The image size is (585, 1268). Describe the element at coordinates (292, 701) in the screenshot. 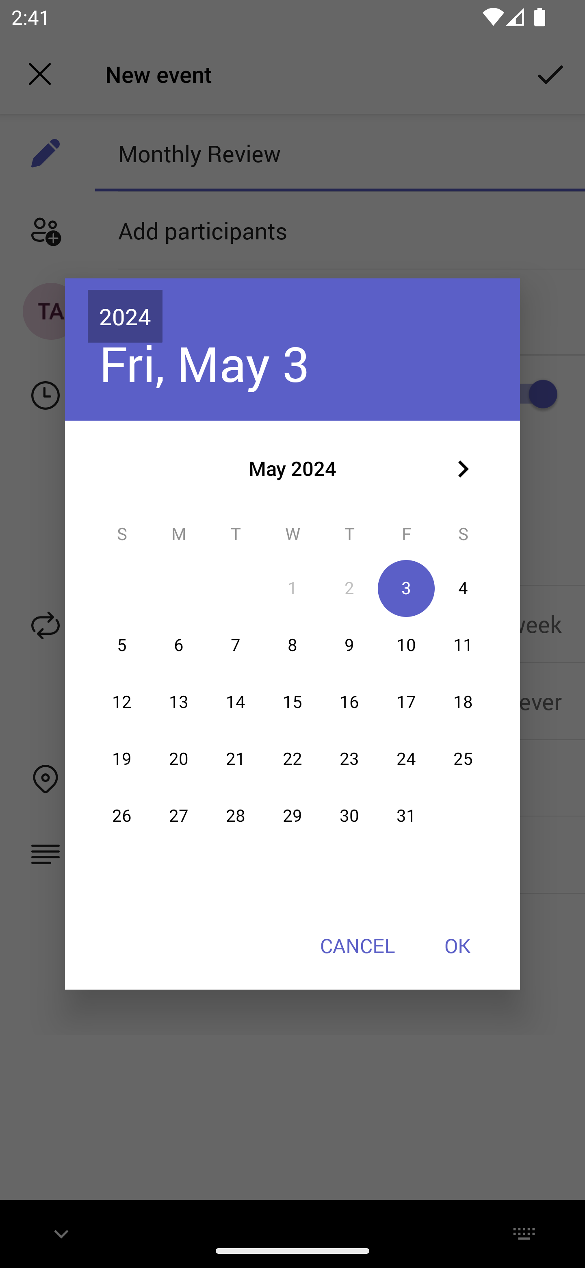

I see `15 15 May 2024` at that location.